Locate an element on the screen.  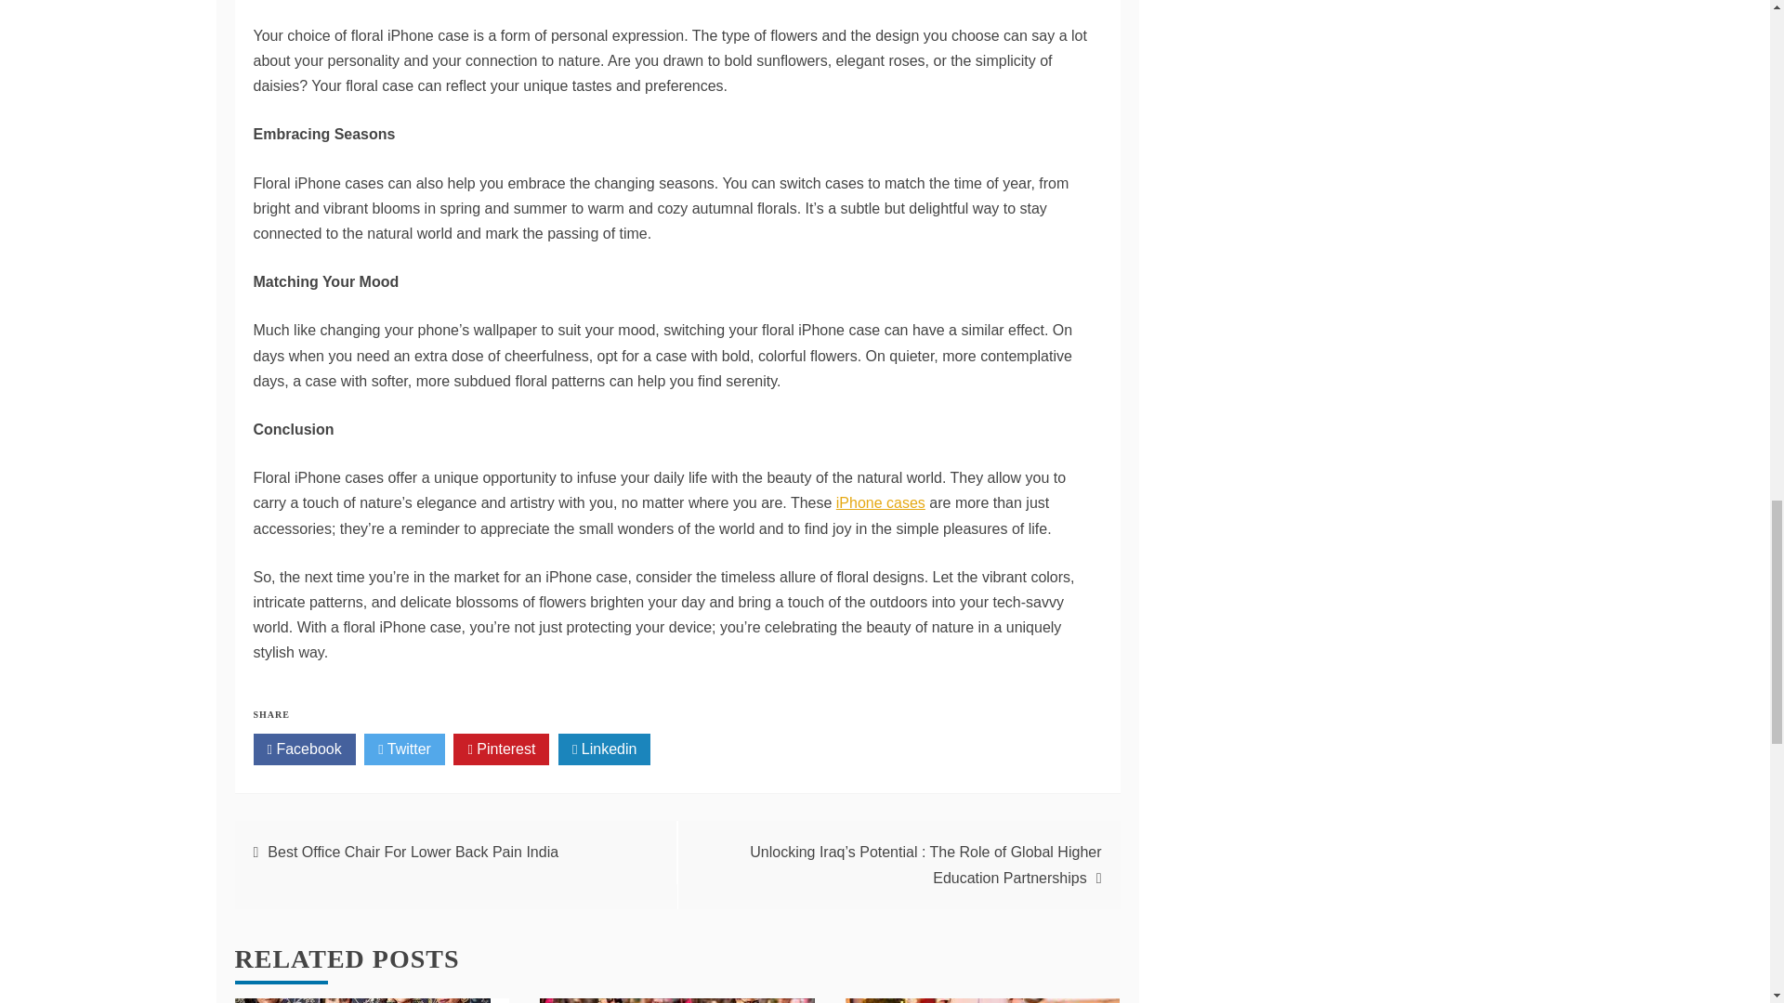
Best Office Chair For Lower Back Pain India is located at coordinates (413, 852).